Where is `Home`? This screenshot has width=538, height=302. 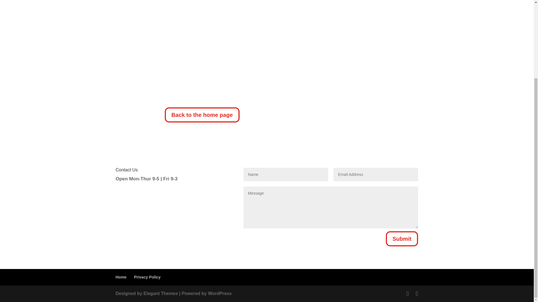 Home is located at coordinates (121, 277).